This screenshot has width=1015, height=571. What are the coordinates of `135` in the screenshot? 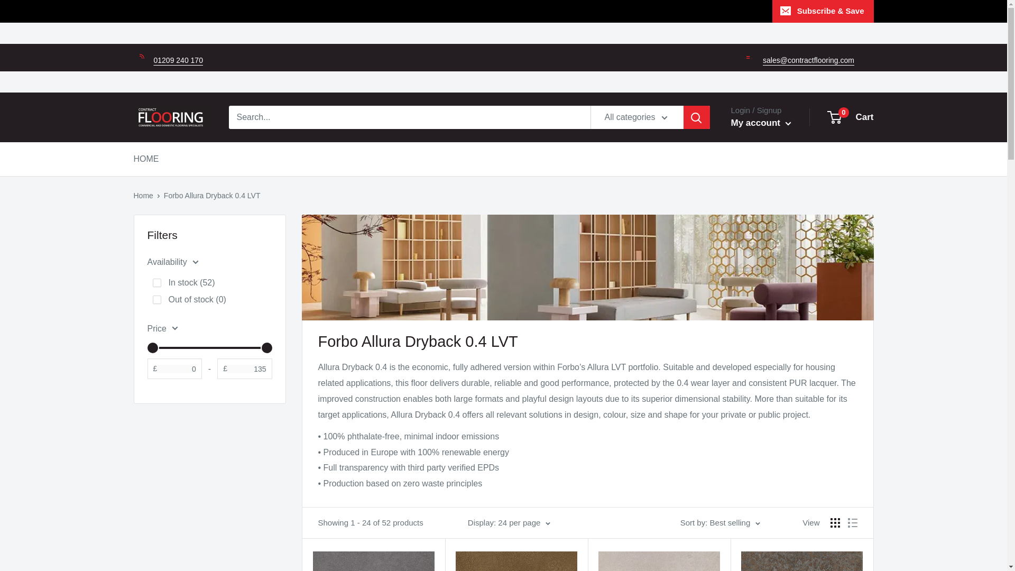 It's located at (209, 347).